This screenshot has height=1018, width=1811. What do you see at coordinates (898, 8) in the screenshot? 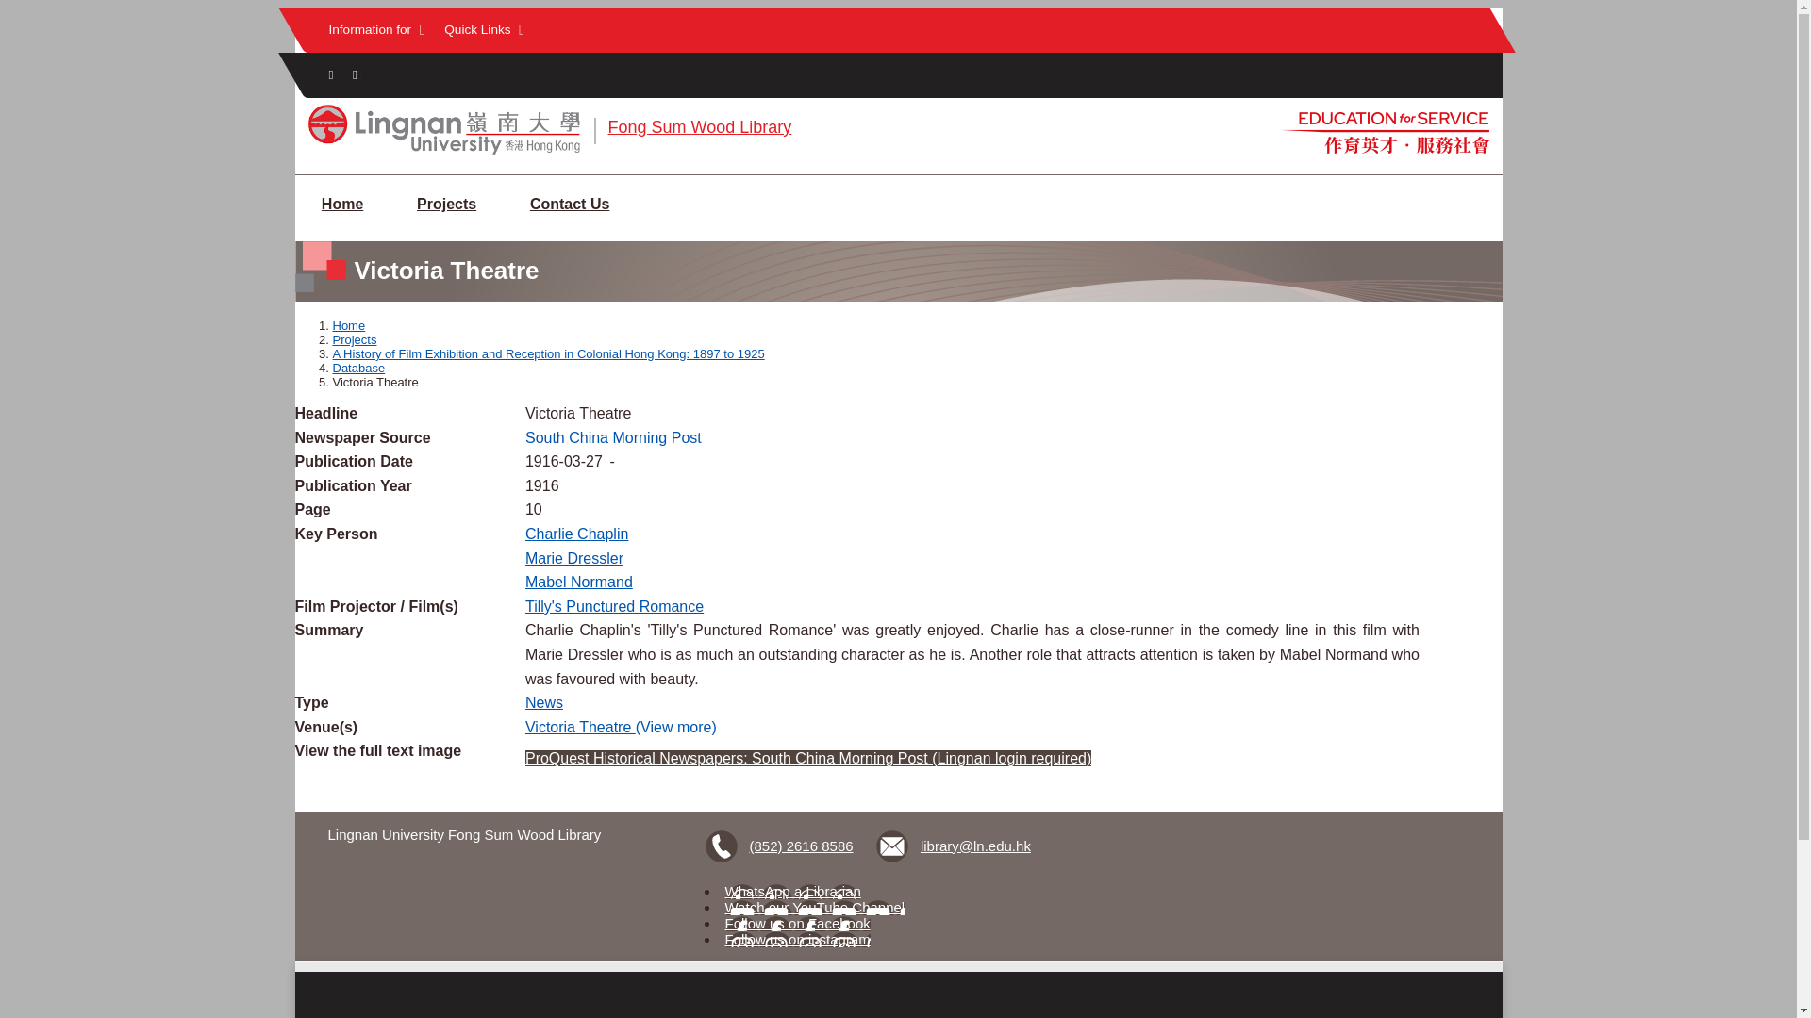
I see `Skip to main content` at bounding box center [898, 8].